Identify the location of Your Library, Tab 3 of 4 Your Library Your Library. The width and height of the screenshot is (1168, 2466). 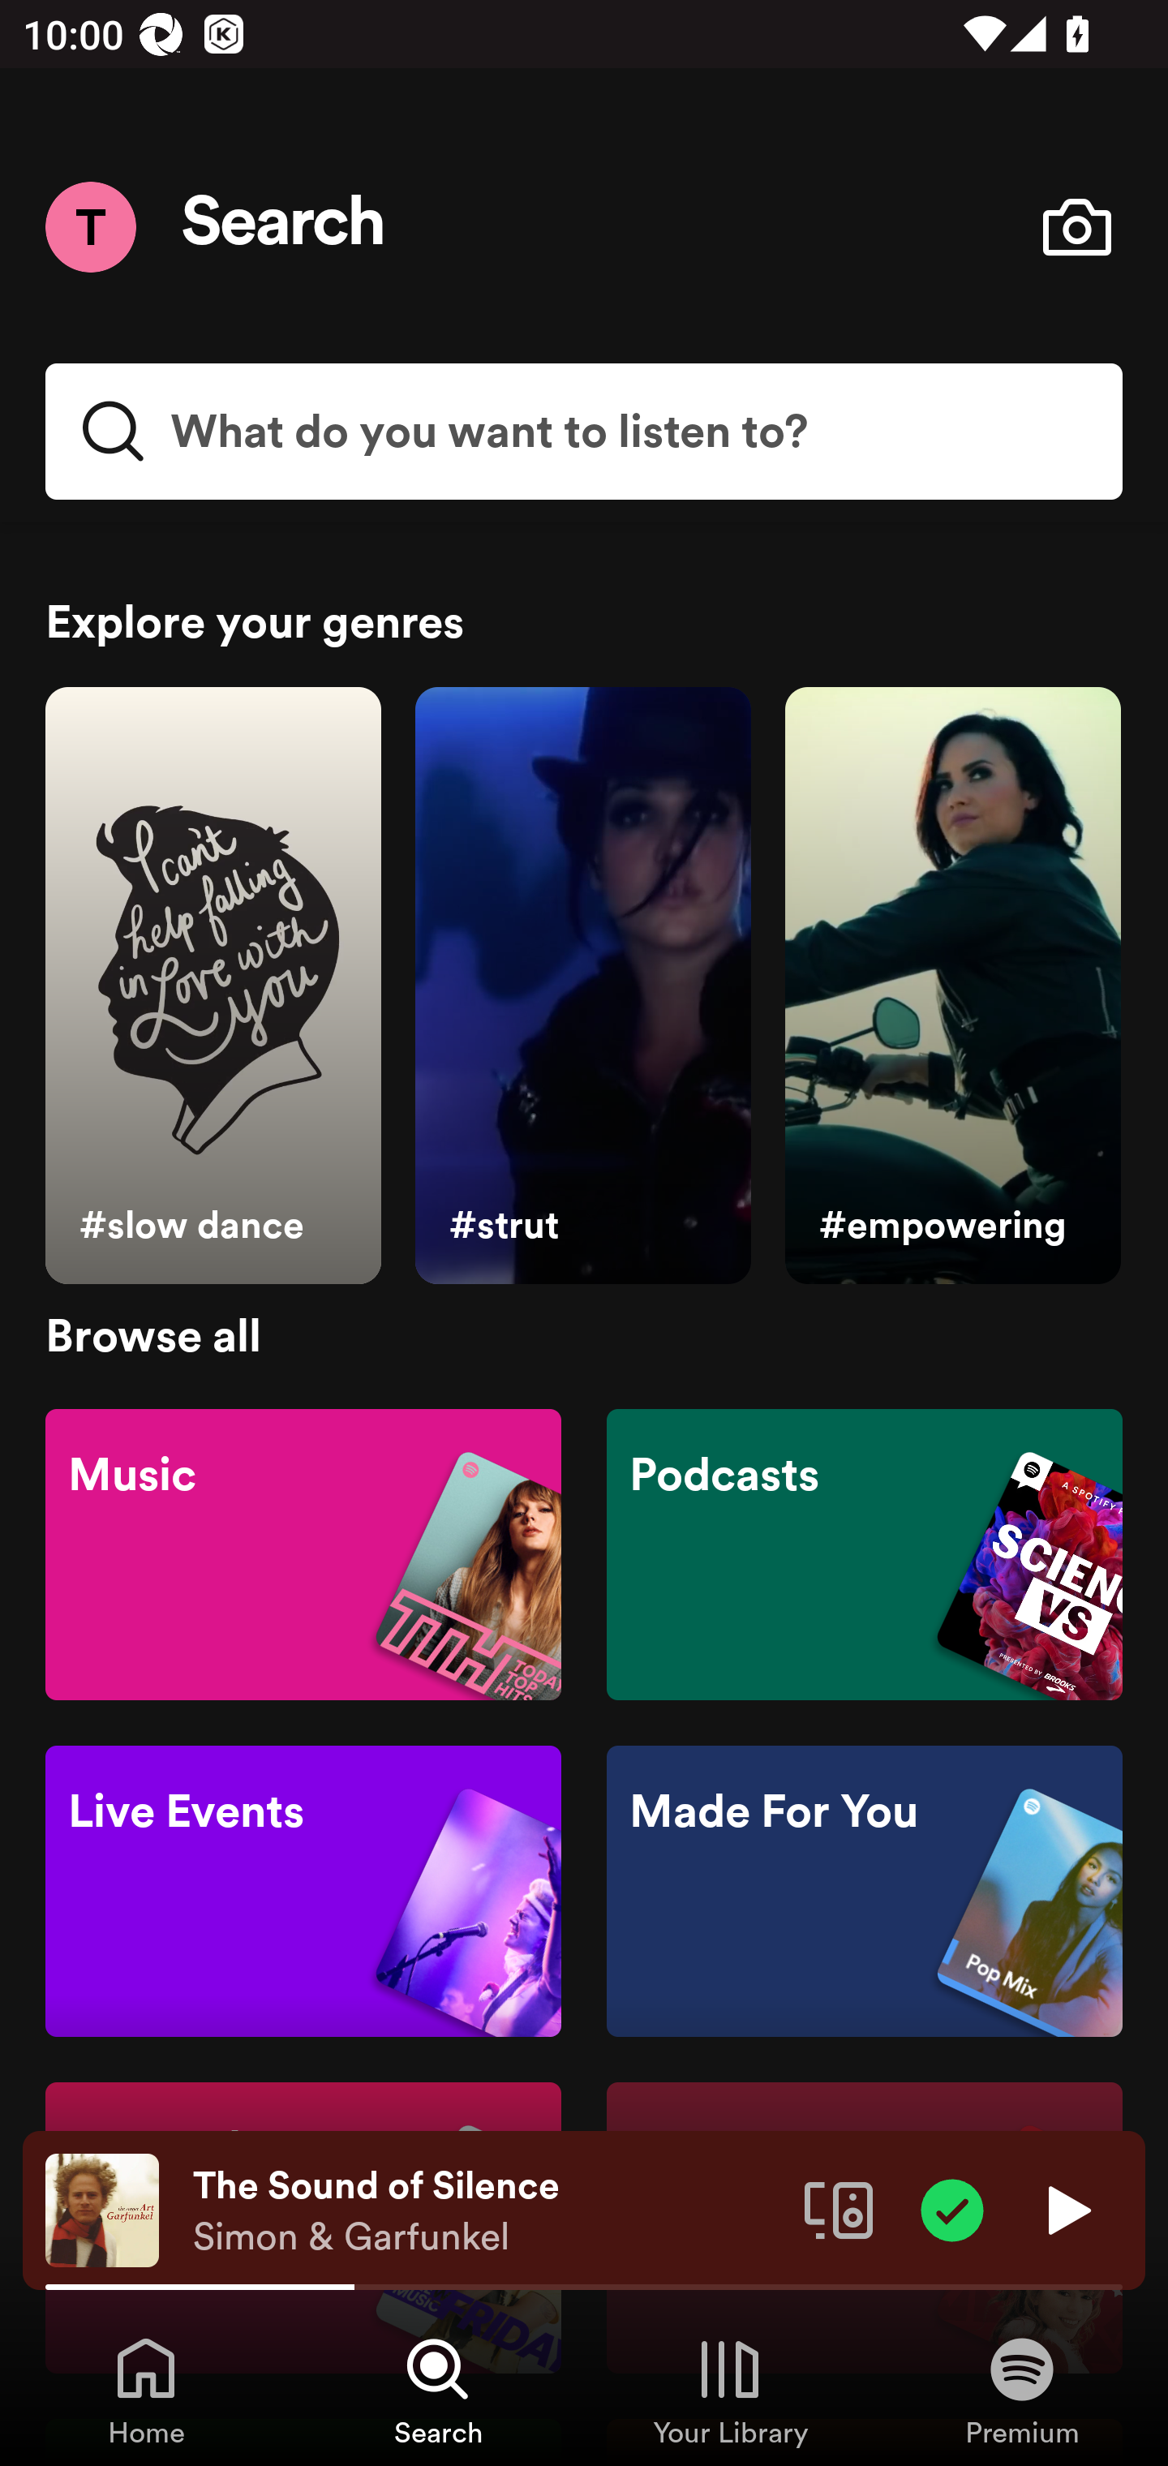
(730, 2390).